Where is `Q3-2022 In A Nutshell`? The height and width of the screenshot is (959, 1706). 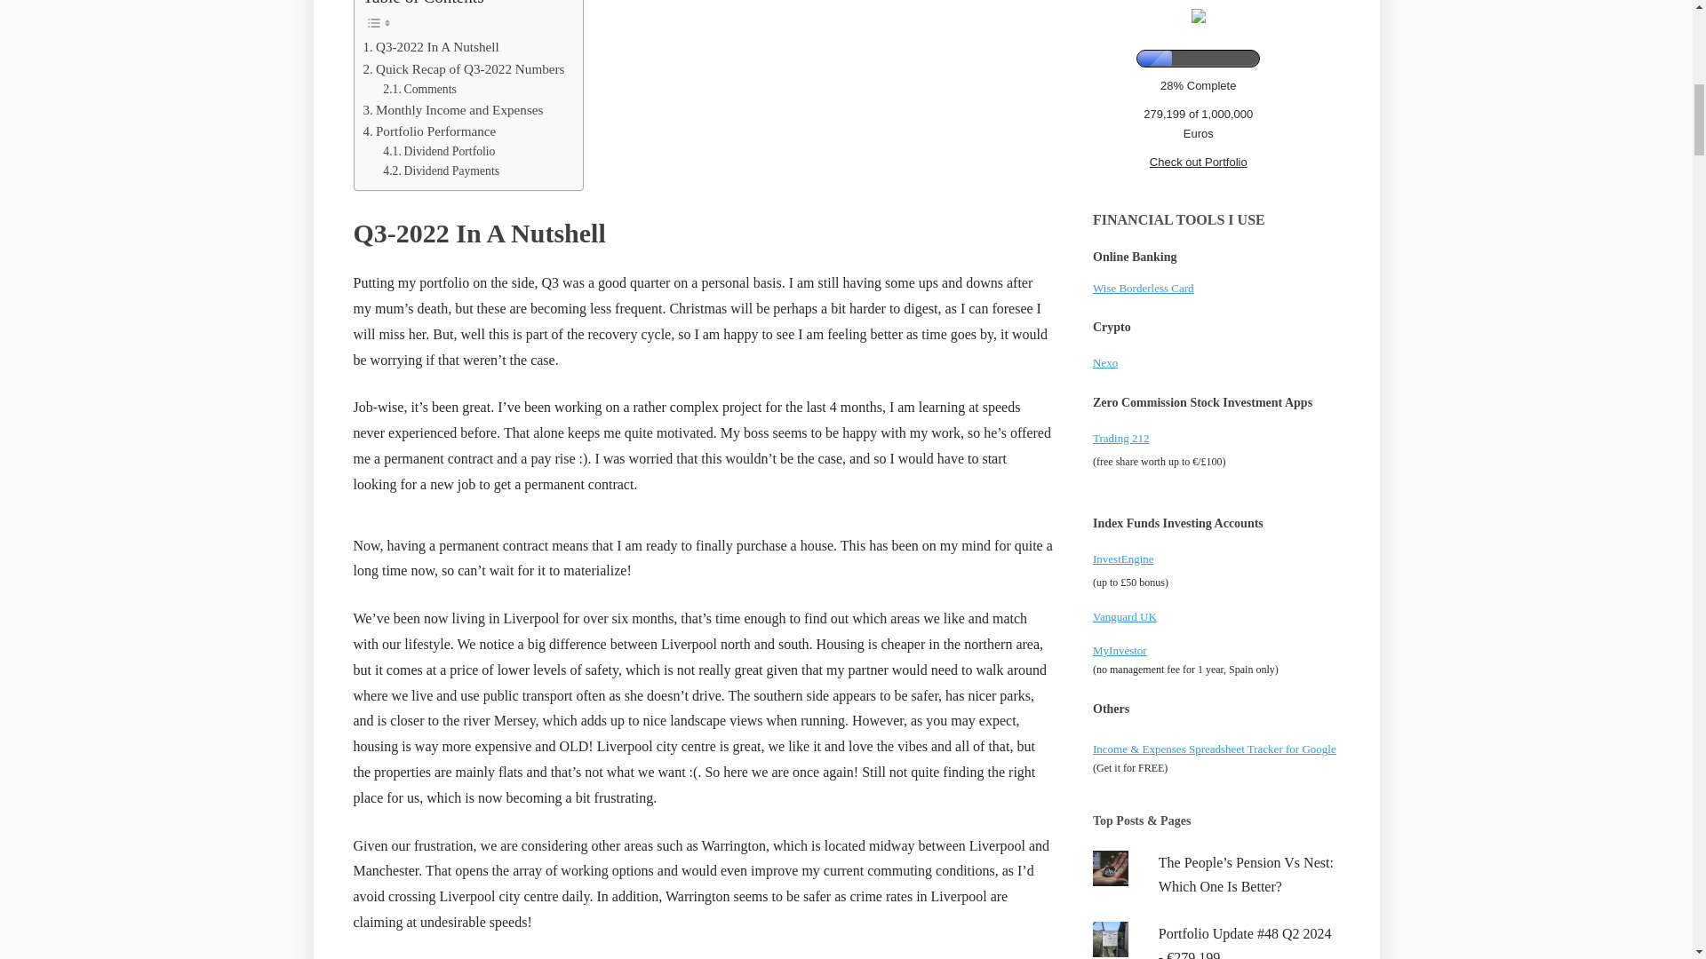 Q3-2022 In A Nutshell is located at coordinates (430, 46).